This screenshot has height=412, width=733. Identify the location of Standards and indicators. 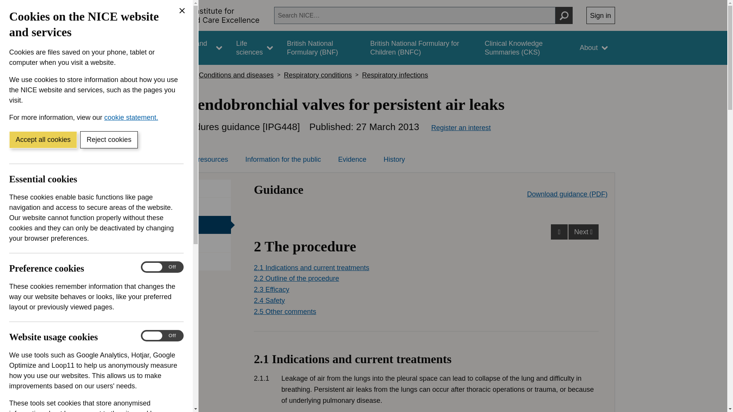
(192, 48).